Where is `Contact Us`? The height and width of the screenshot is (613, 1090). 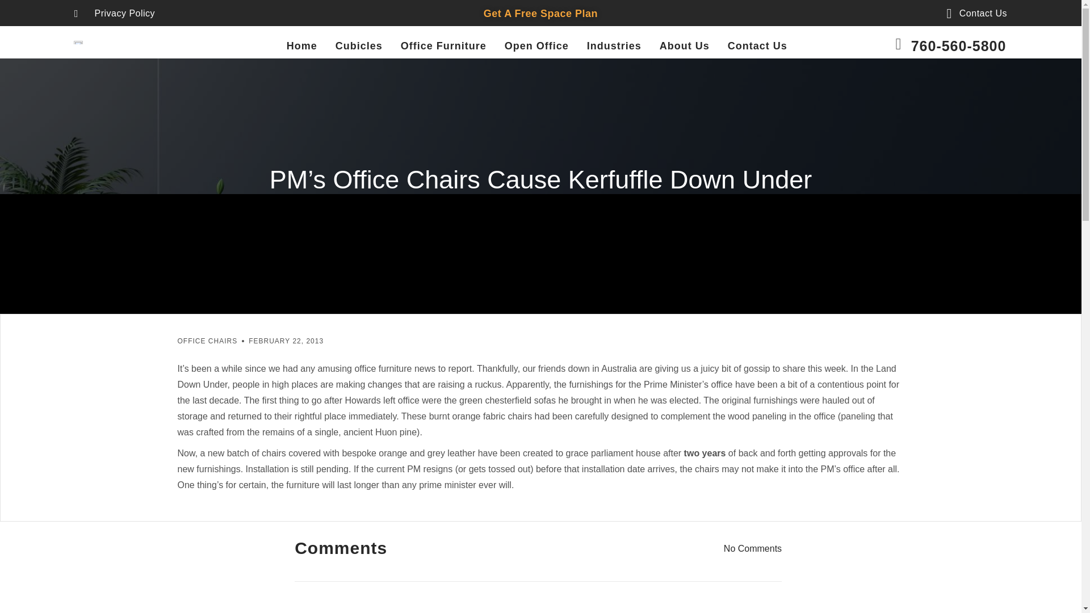 Contact Us is located at coordinates (971, 13).